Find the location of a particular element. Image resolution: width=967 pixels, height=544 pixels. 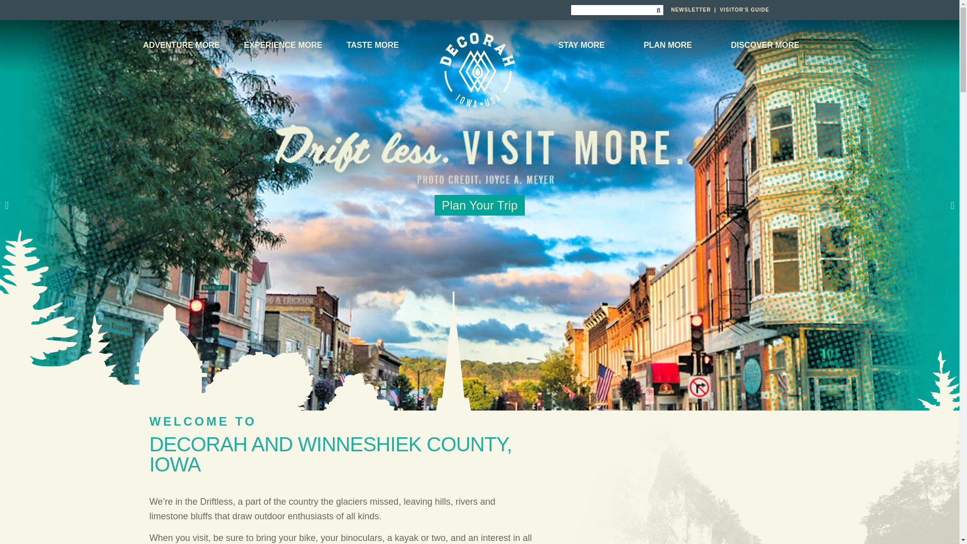

EXPERIENCE MORE is located at coordinates (283, 45).